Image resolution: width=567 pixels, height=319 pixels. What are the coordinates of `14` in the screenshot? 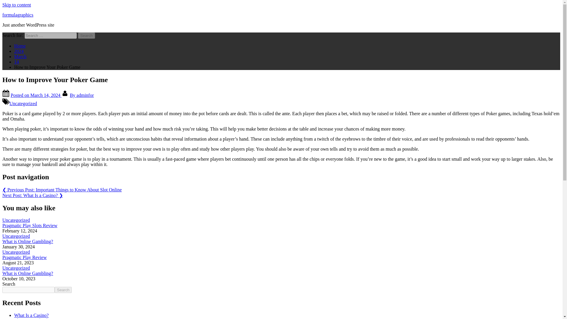 It's located at (17, 62).